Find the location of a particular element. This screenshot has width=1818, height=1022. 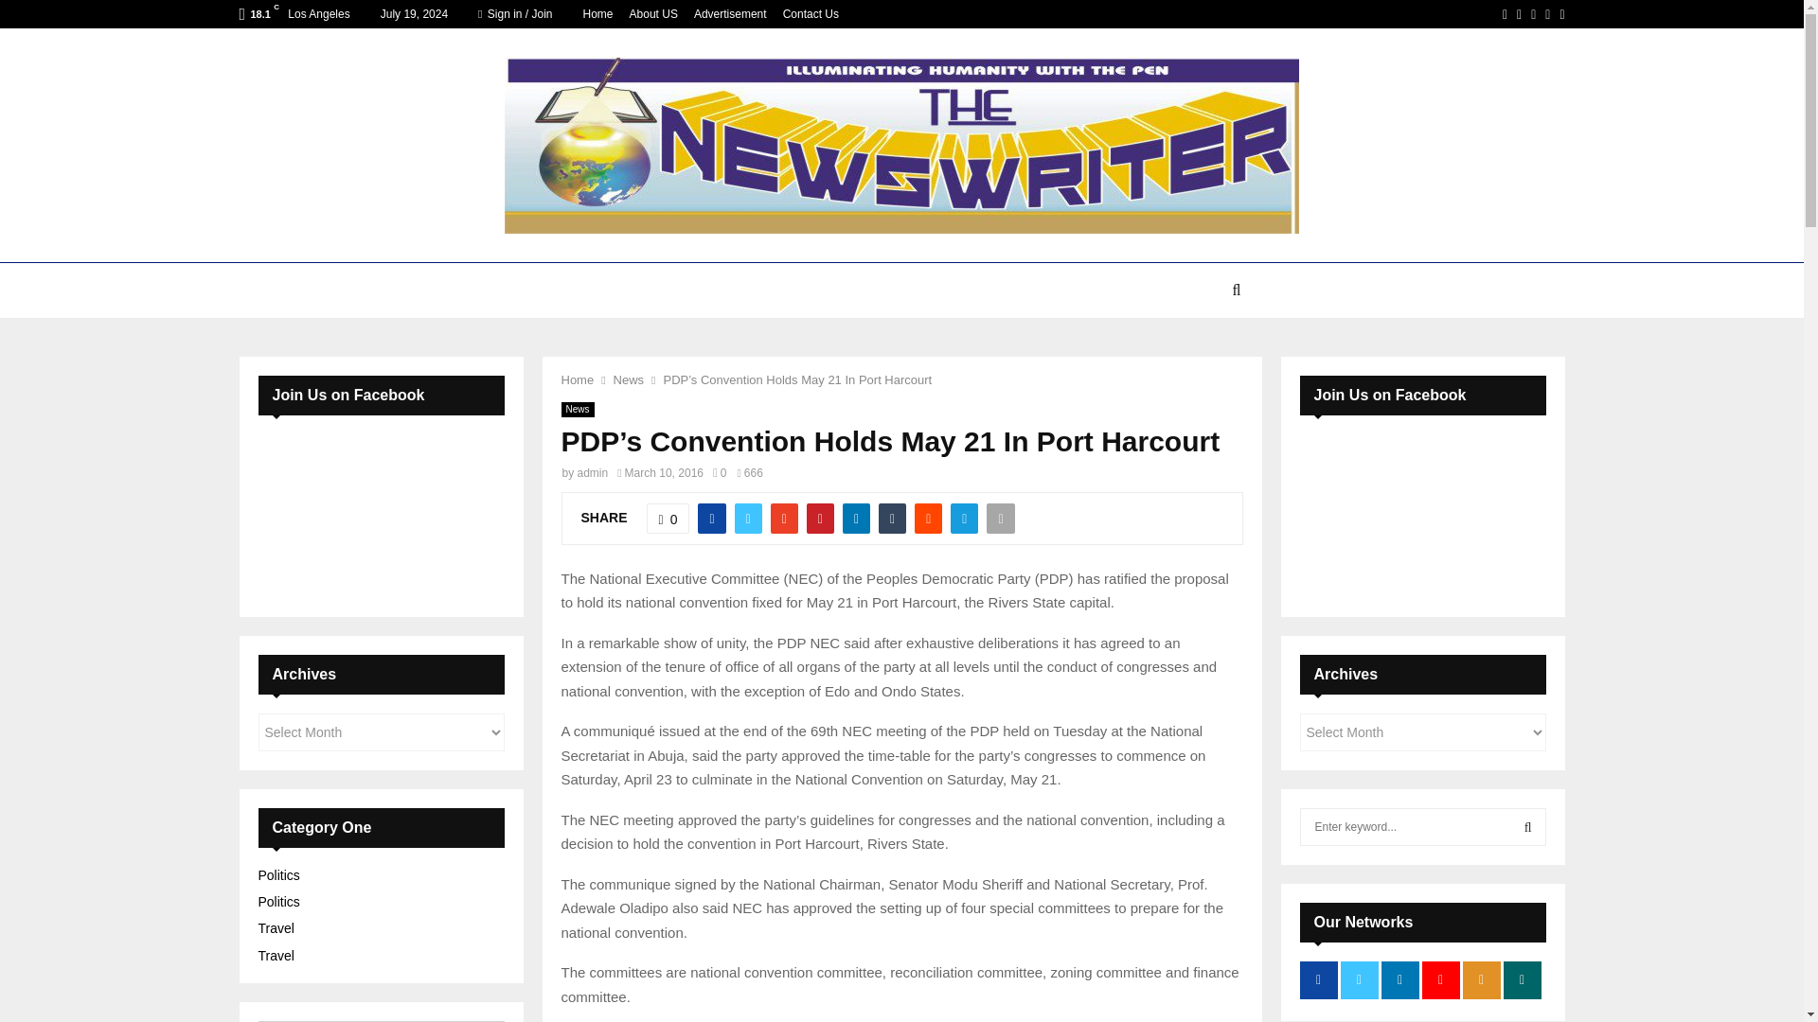

SOUL MATE is located at coordinates (1077, 290).